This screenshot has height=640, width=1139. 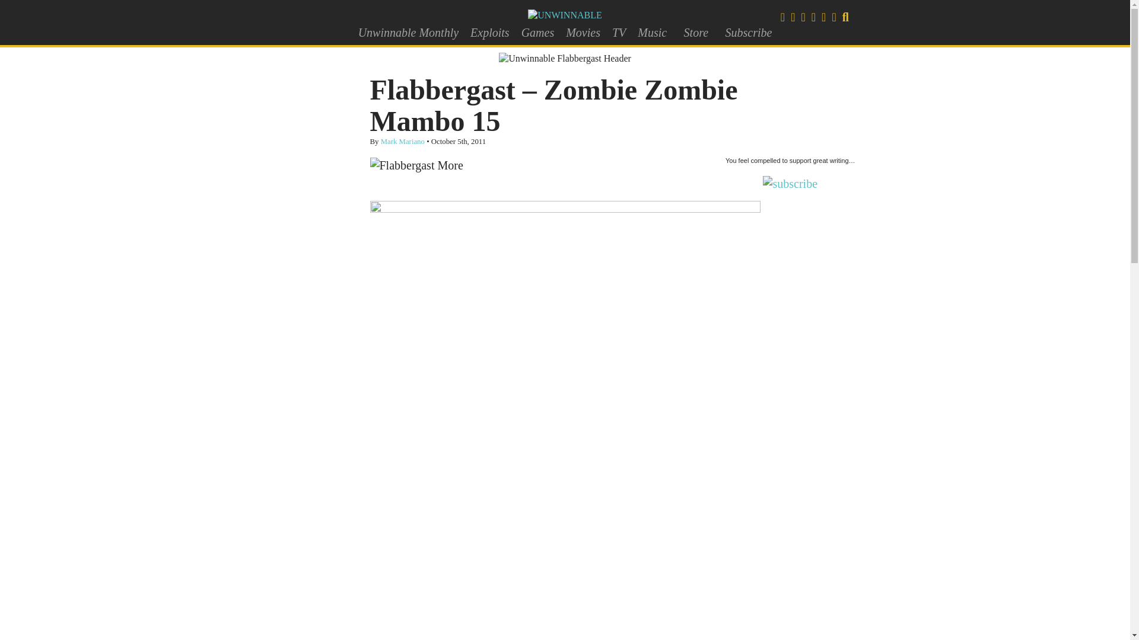 What do you see at coordinates (402, 142) in the screenshot?
I see `Mark Mariano` at bounding box center [402, 142].